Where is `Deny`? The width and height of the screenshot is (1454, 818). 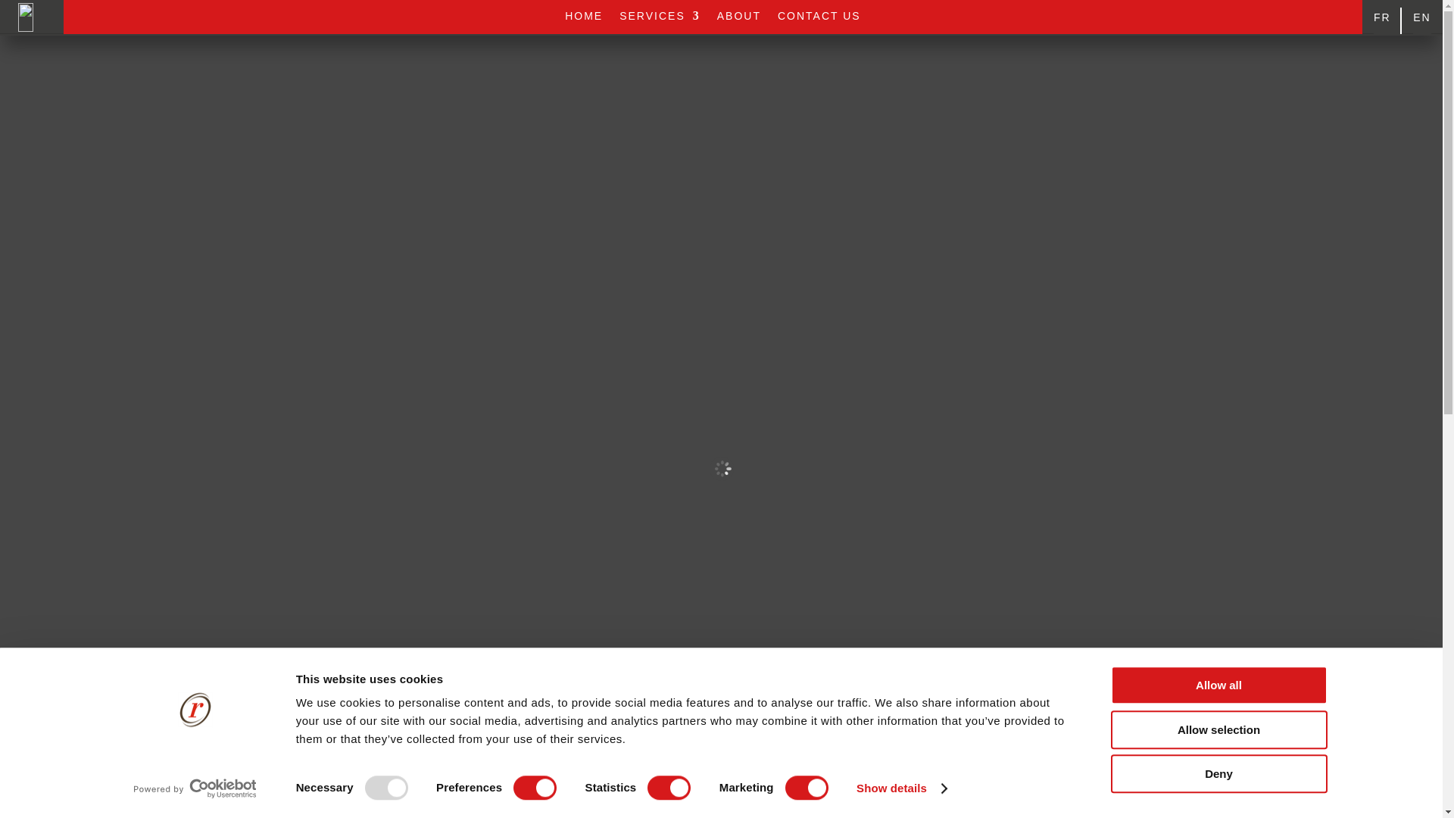
Deny is located at coordinates (1218, 773).